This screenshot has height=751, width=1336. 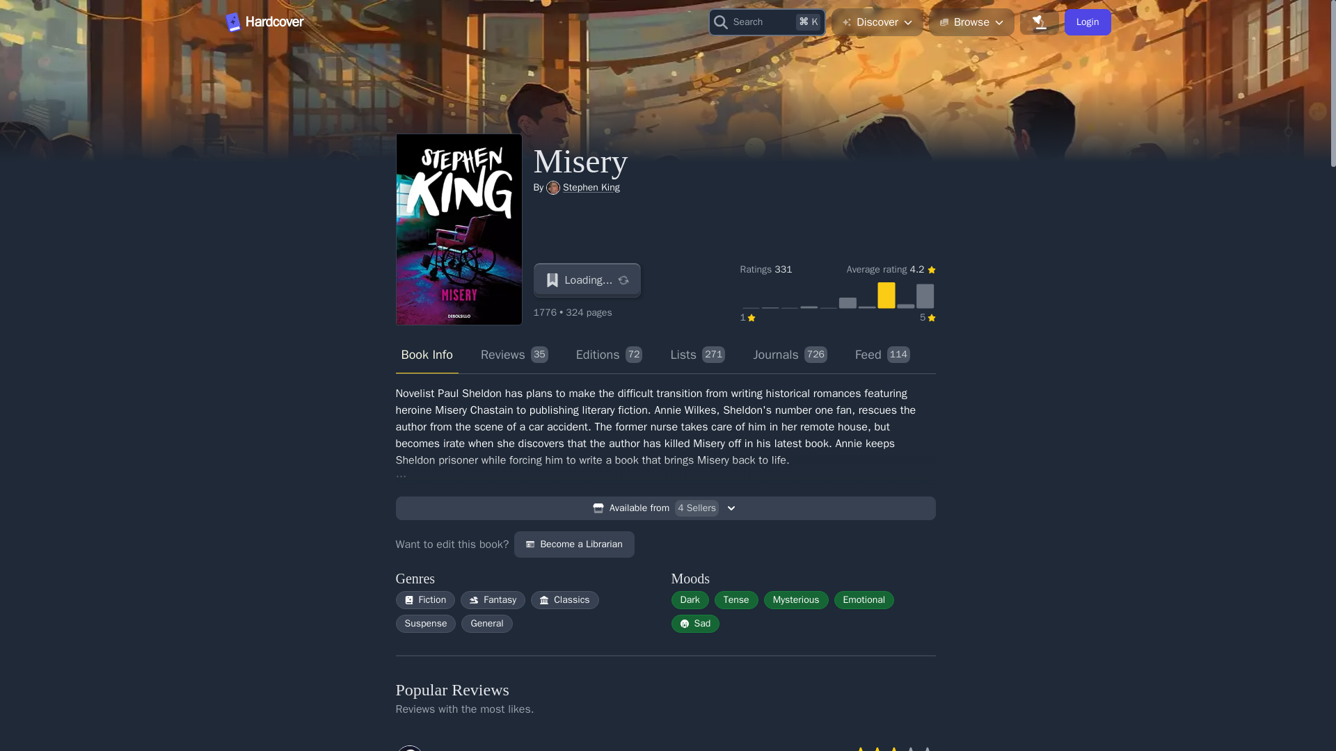 What do you see at coordinates (609, 355) in the screenshot?
I see `Fantasy` at bounding box center [609, 355].